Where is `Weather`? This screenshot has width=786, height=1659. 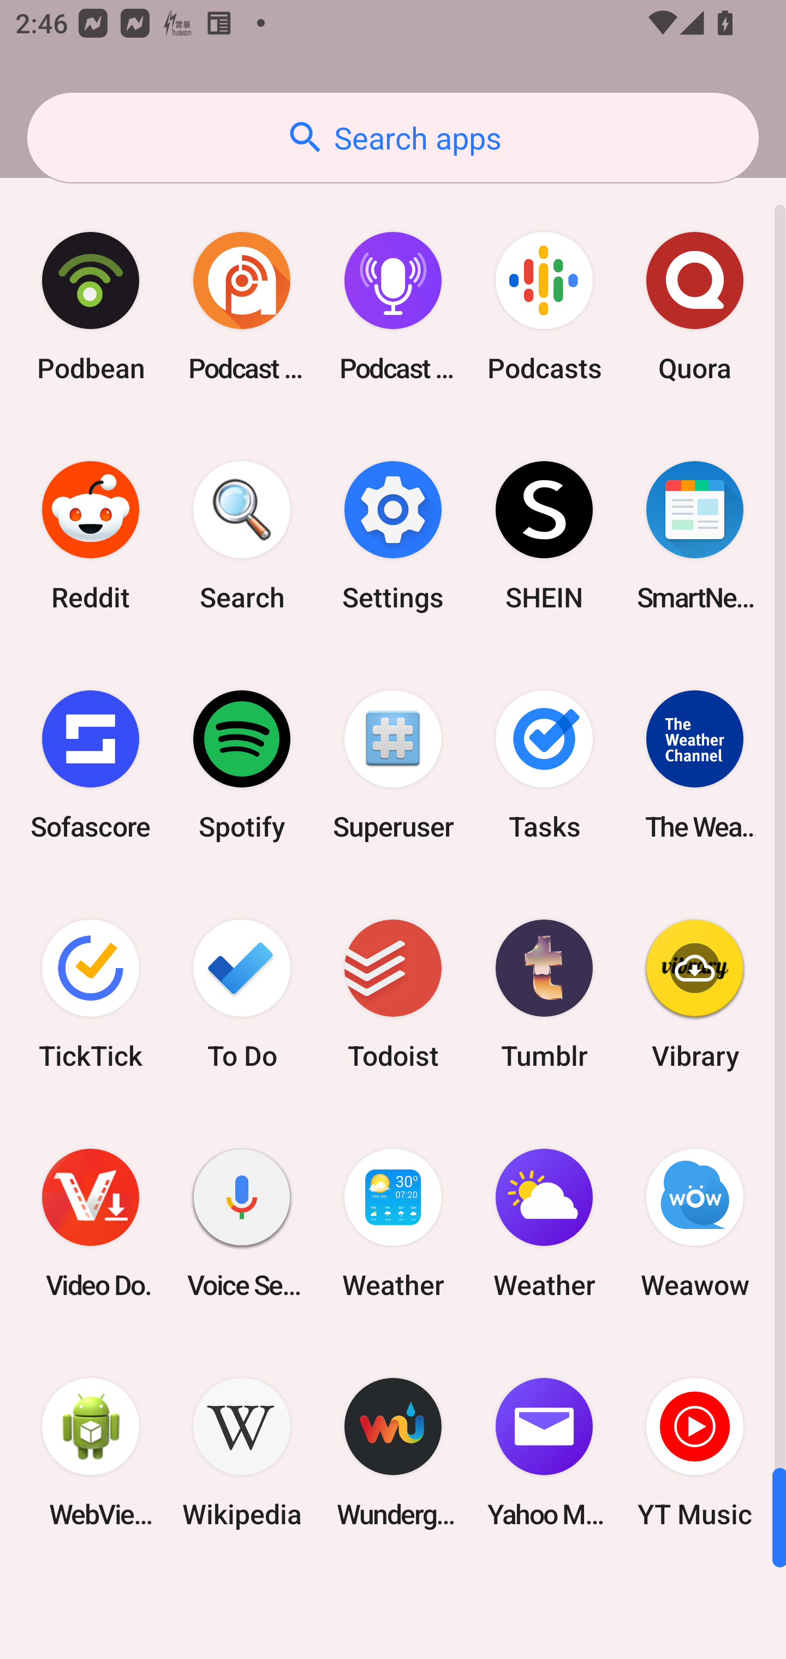 Weather is located at coordinates (544, 1224).